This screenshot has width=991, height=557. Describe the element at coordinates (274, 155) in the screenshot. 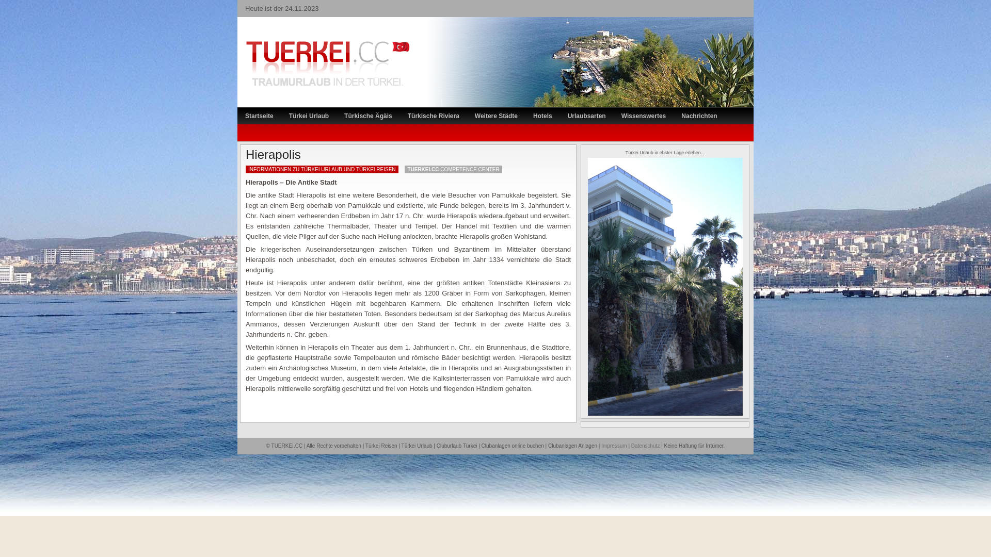

I see `Hierapolis` at that location.